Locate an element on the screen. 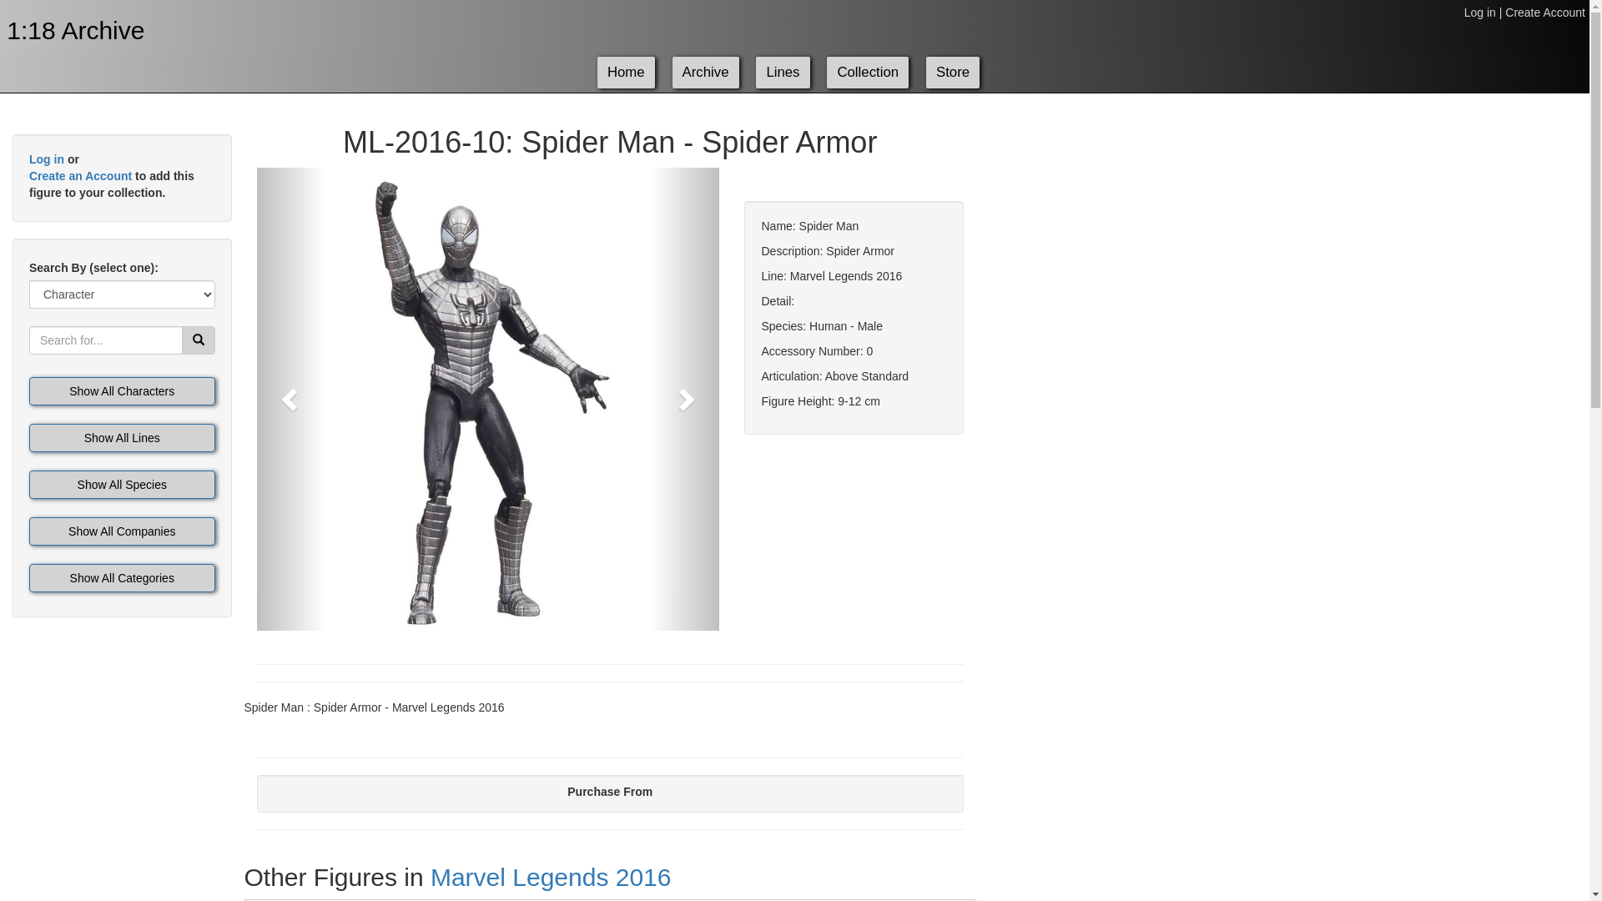 This screenshot has height=901, width=1602. Search 1:18 Archive is located at coordinates (199, 340).